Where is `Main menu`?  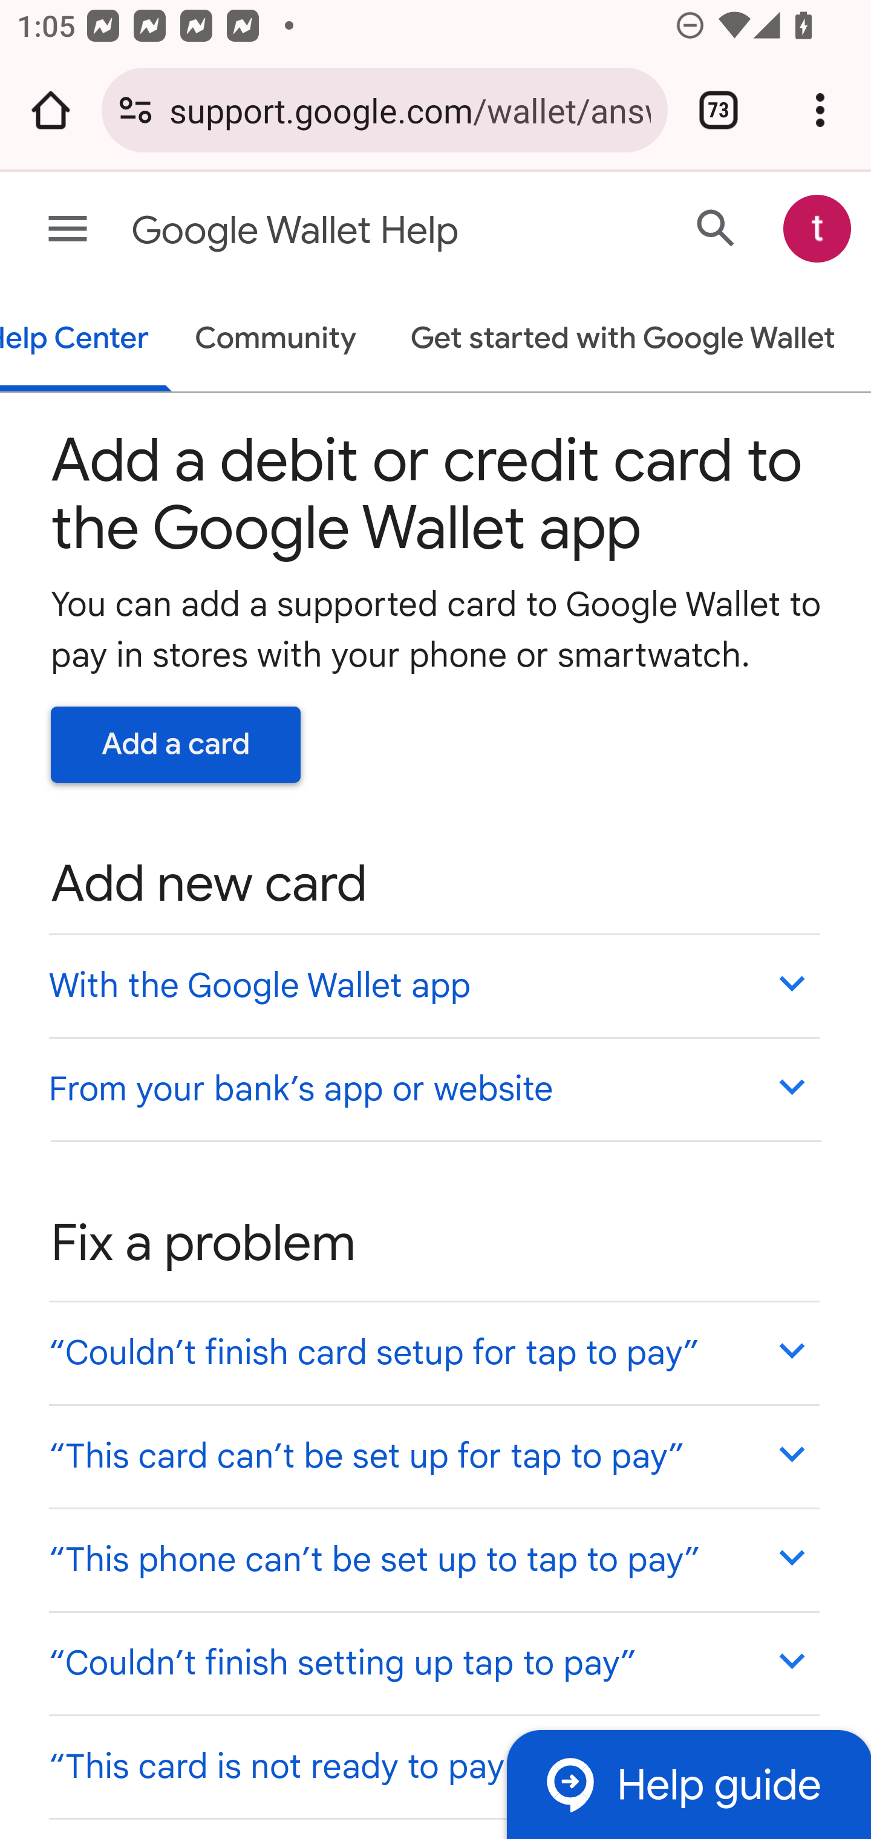
Main menu is located at coordinates (68, 230).